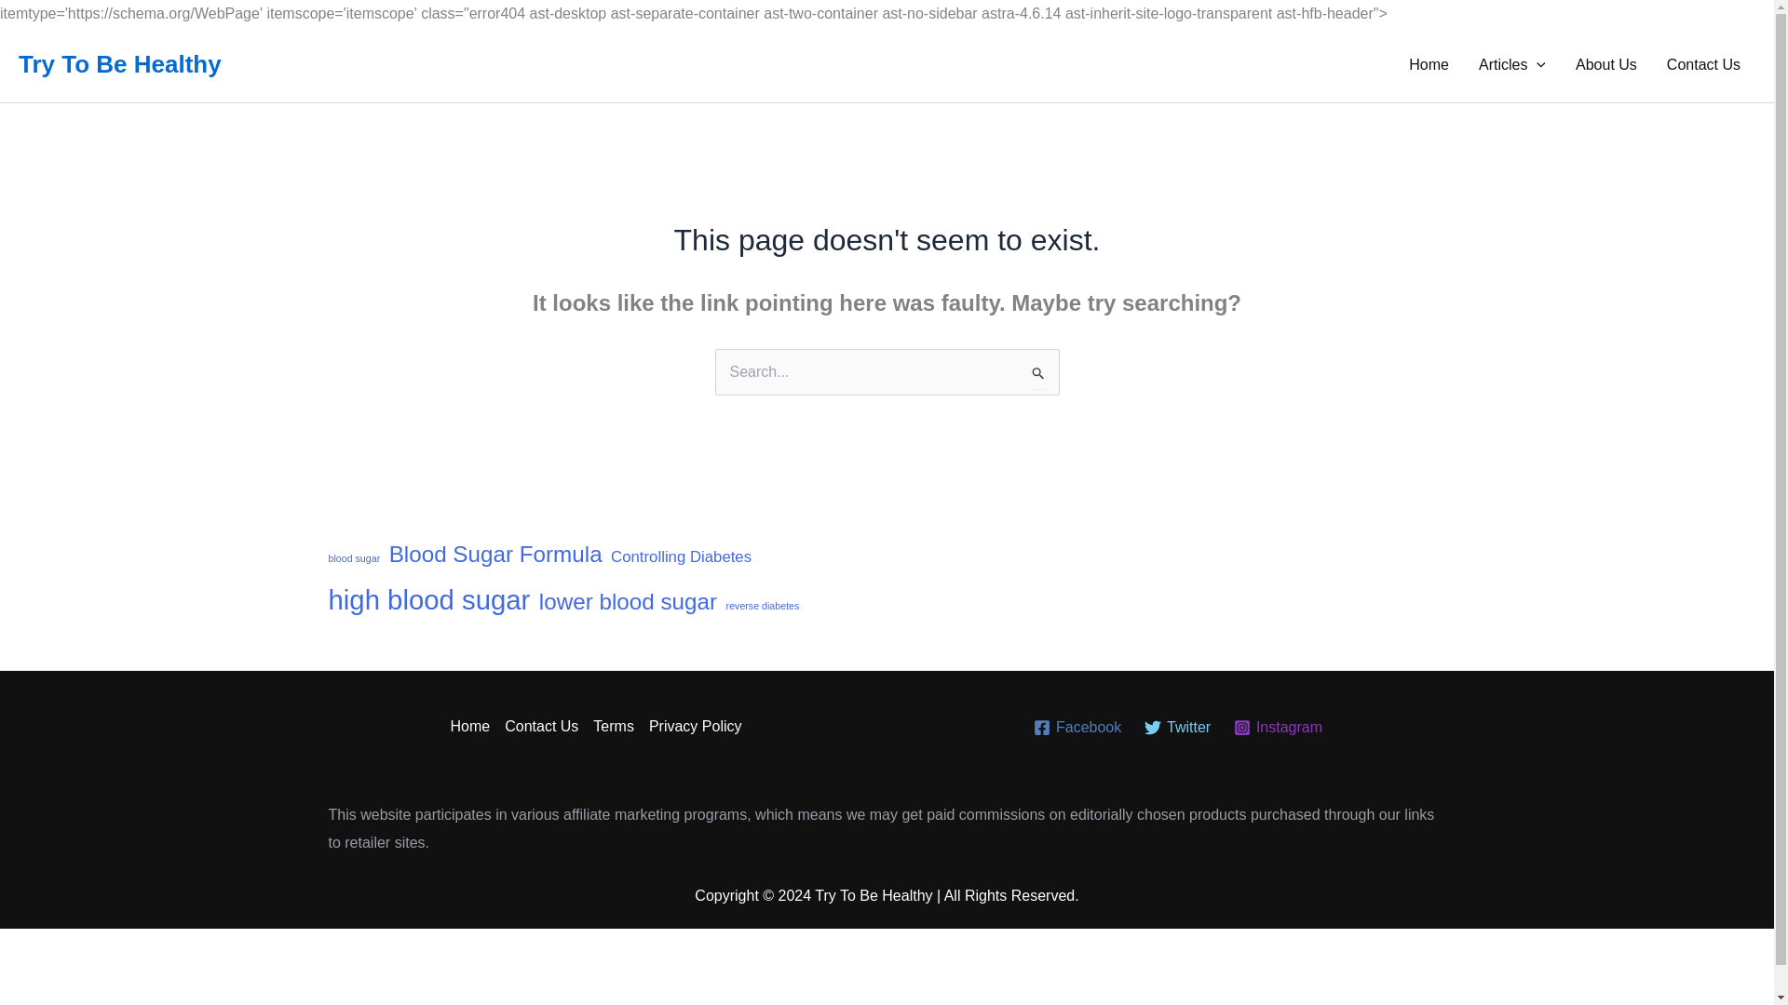 This screenshot has height=1005, width=1788. What do you see at coordinates (1512, 65) in the screenshot?
I see `Articles` at bounding box center [1512, 65].